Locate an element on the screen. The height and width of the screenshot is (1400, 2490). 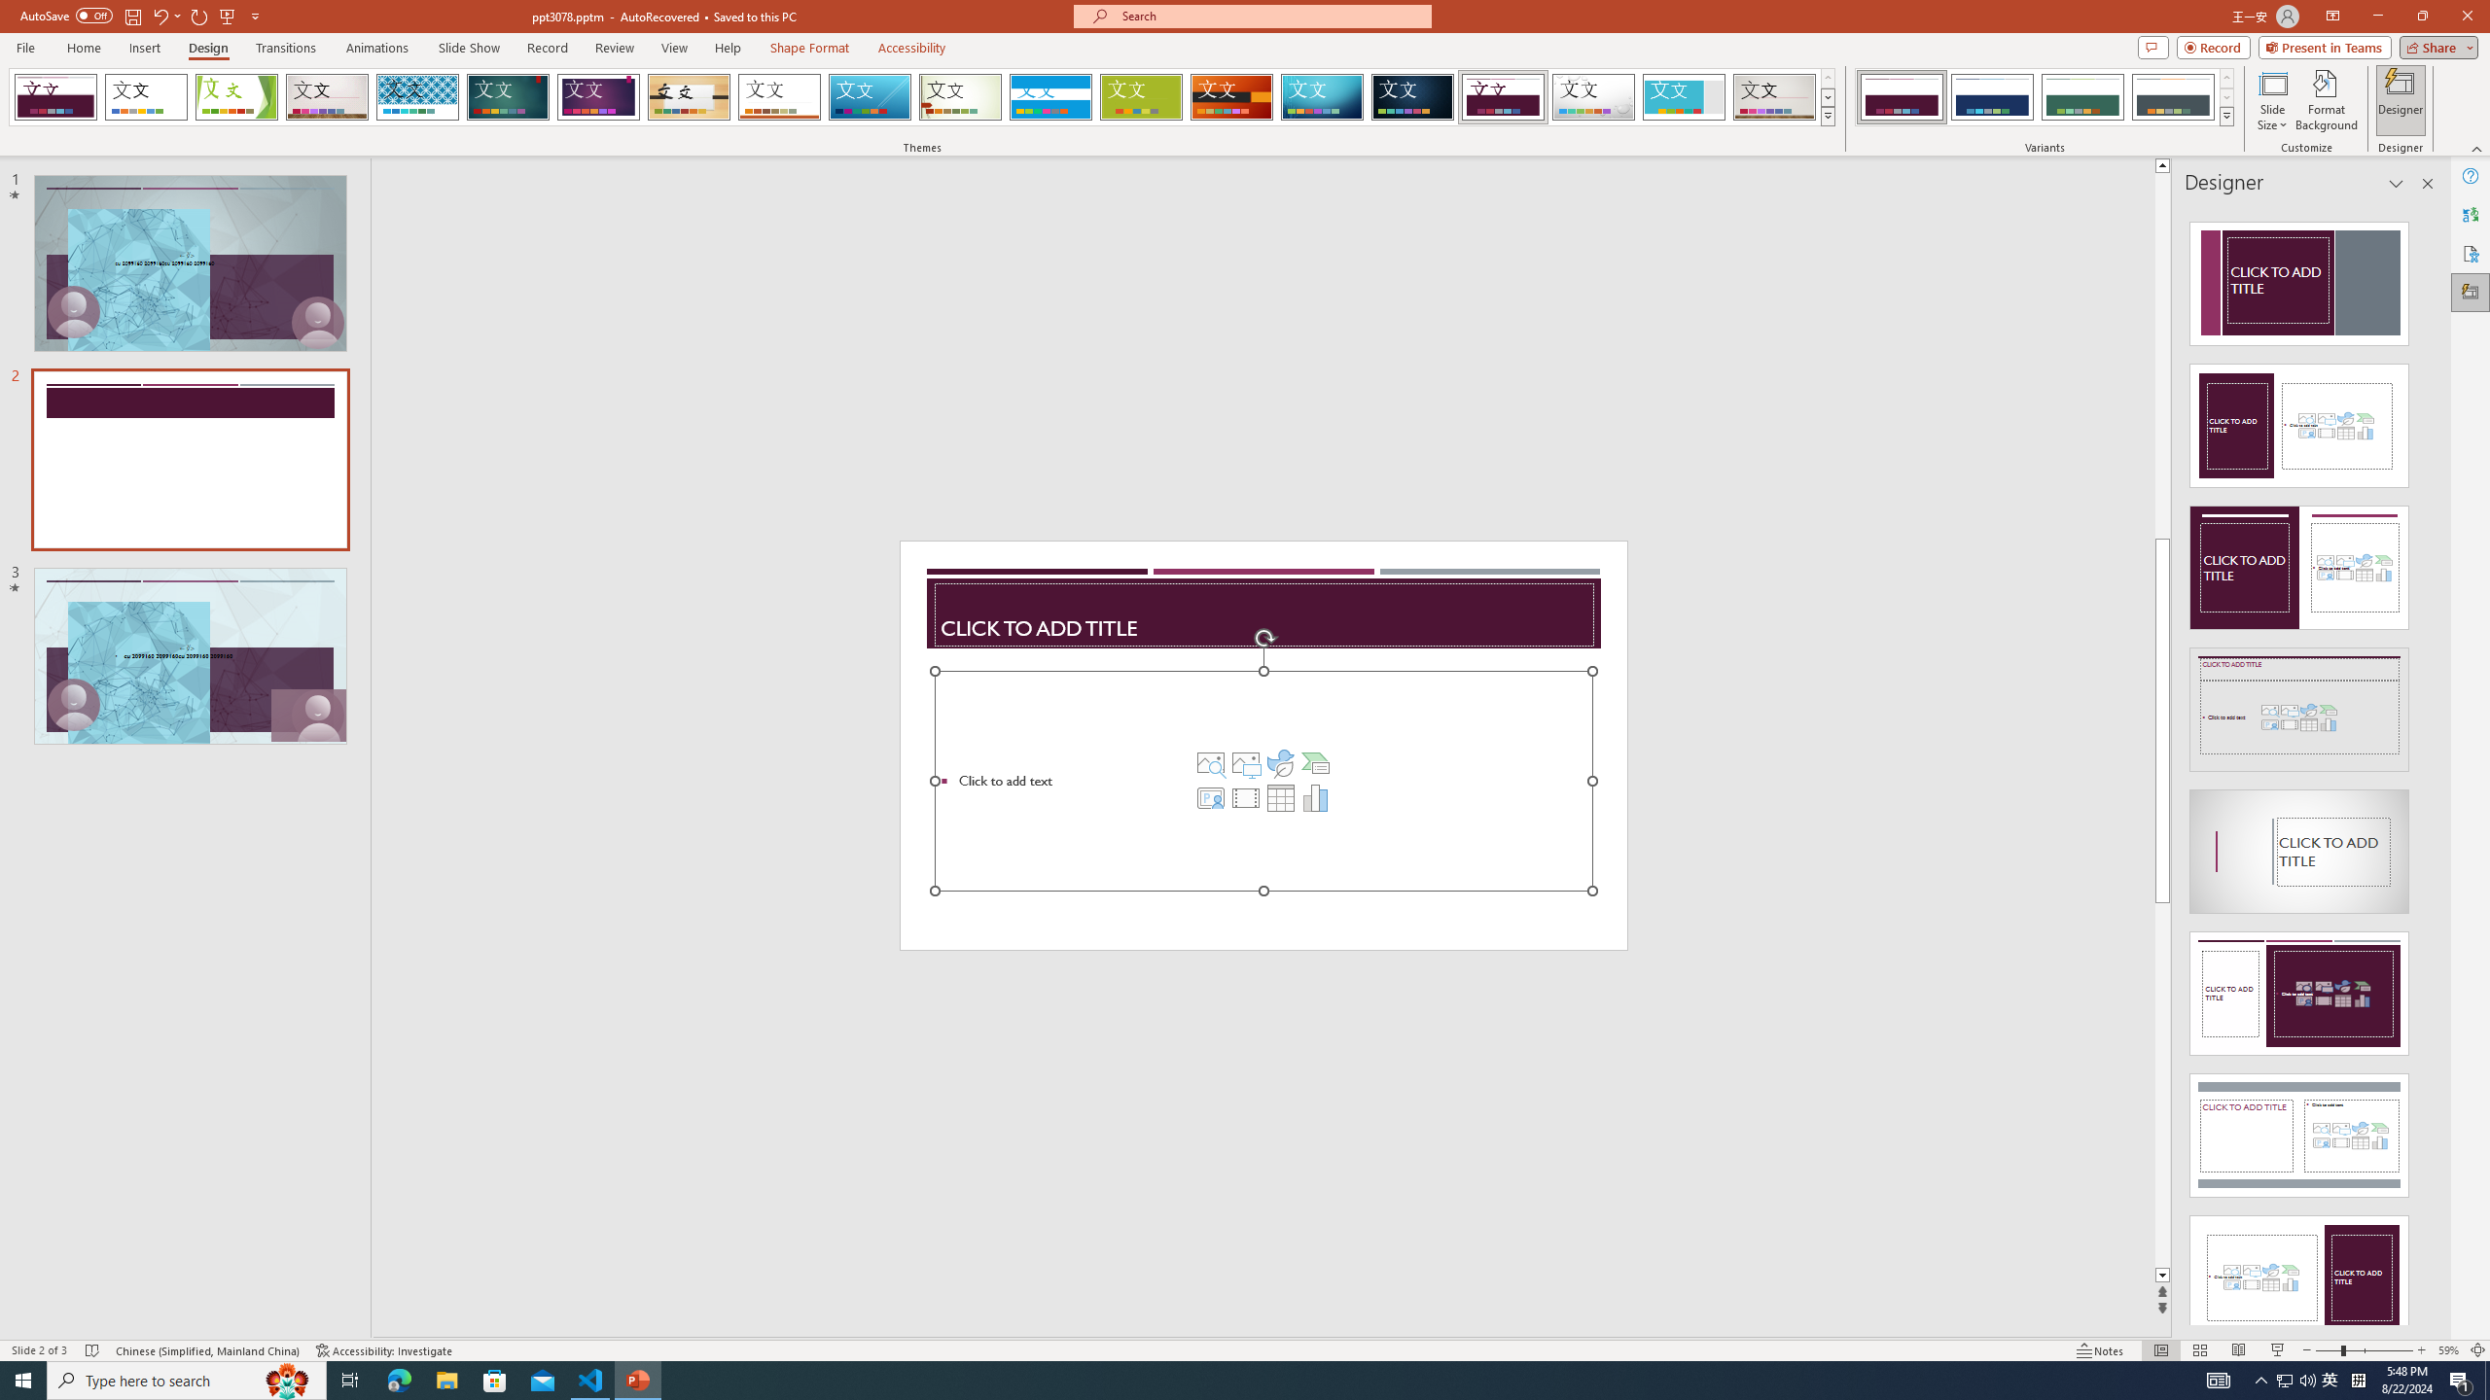
Insert Chart is located at coordinates (1315, 797).